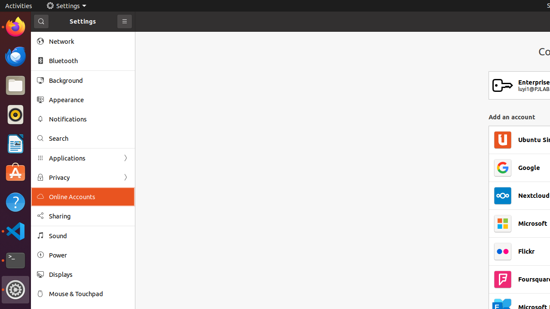 This screenshot has height=309, width=550. What do you see at coordinates (89, 100) in the screenshot?
I see `Appearance` at bounding box center [89, 100].